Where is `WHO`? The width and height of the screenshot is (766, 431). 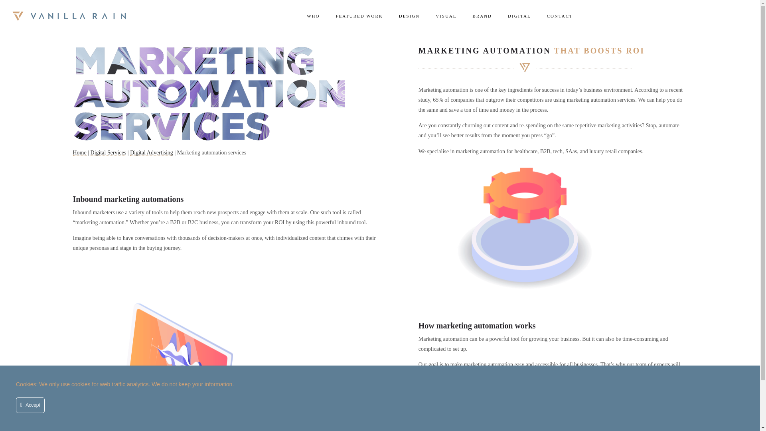
WHO is located at coordinates (313, 16).